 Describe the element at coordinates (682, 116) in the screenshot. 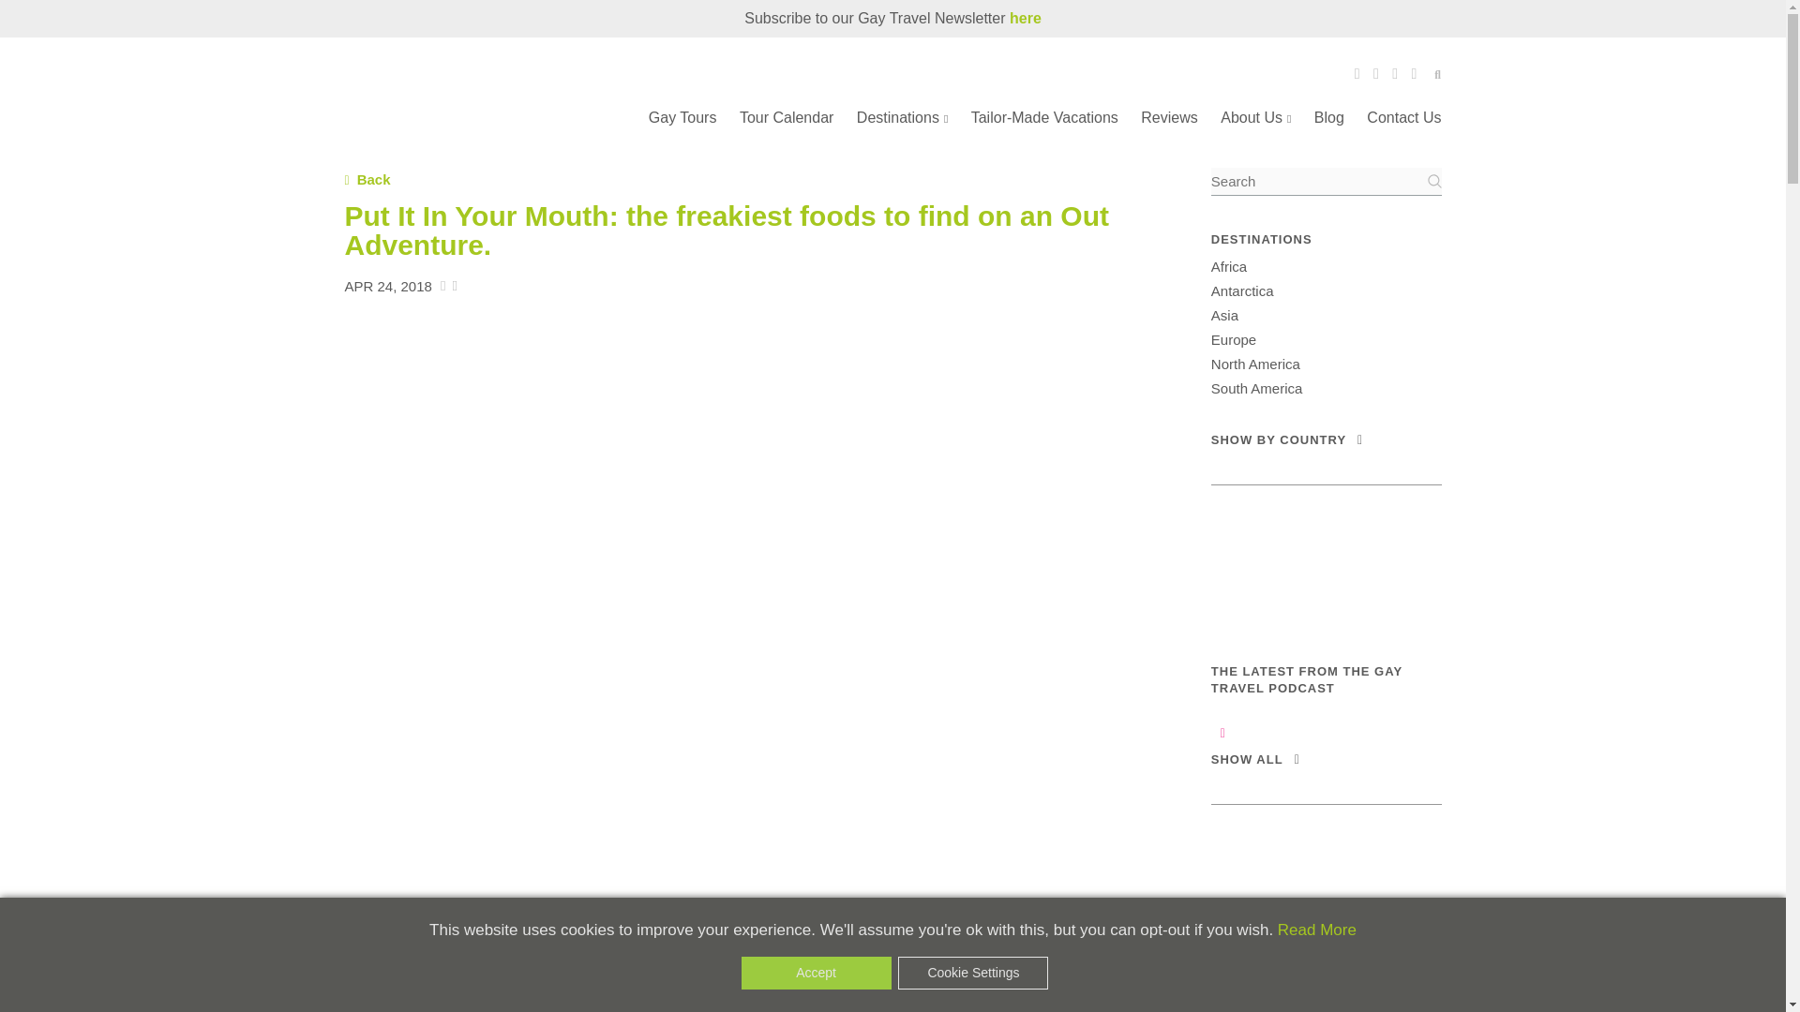

I see `Gay Tours` at that location.